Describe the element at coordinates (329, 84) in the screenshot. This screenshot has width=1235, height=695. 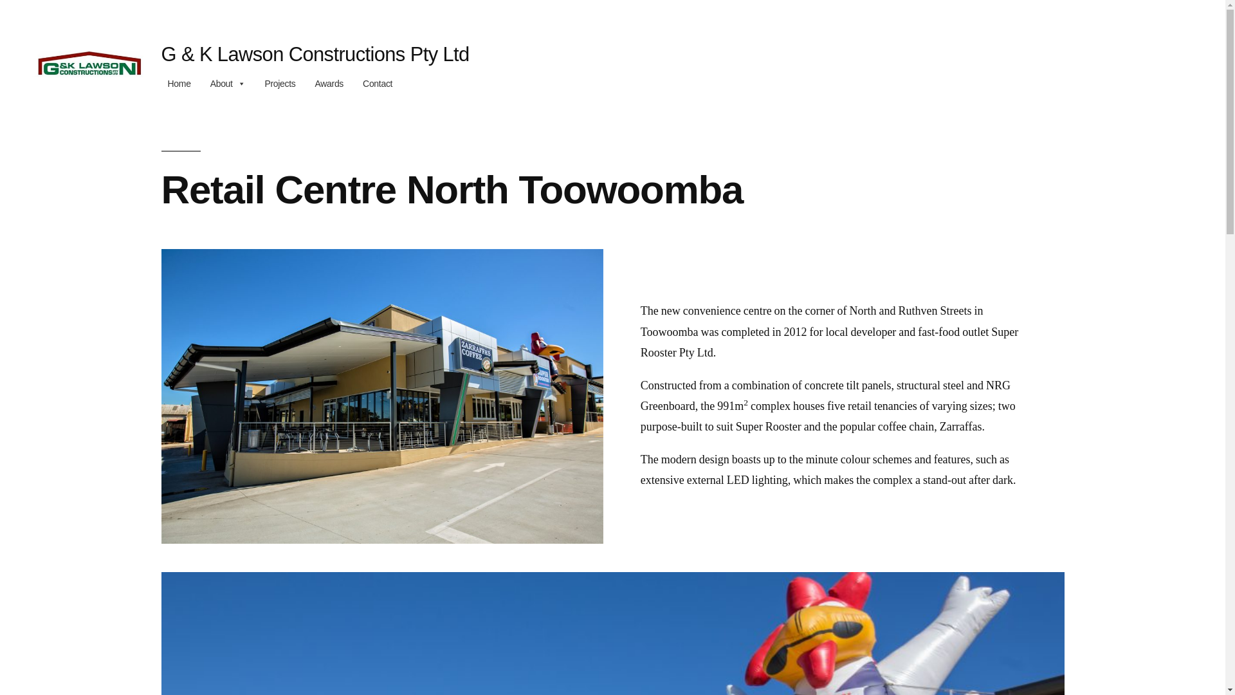
I see `Awards` at that location.